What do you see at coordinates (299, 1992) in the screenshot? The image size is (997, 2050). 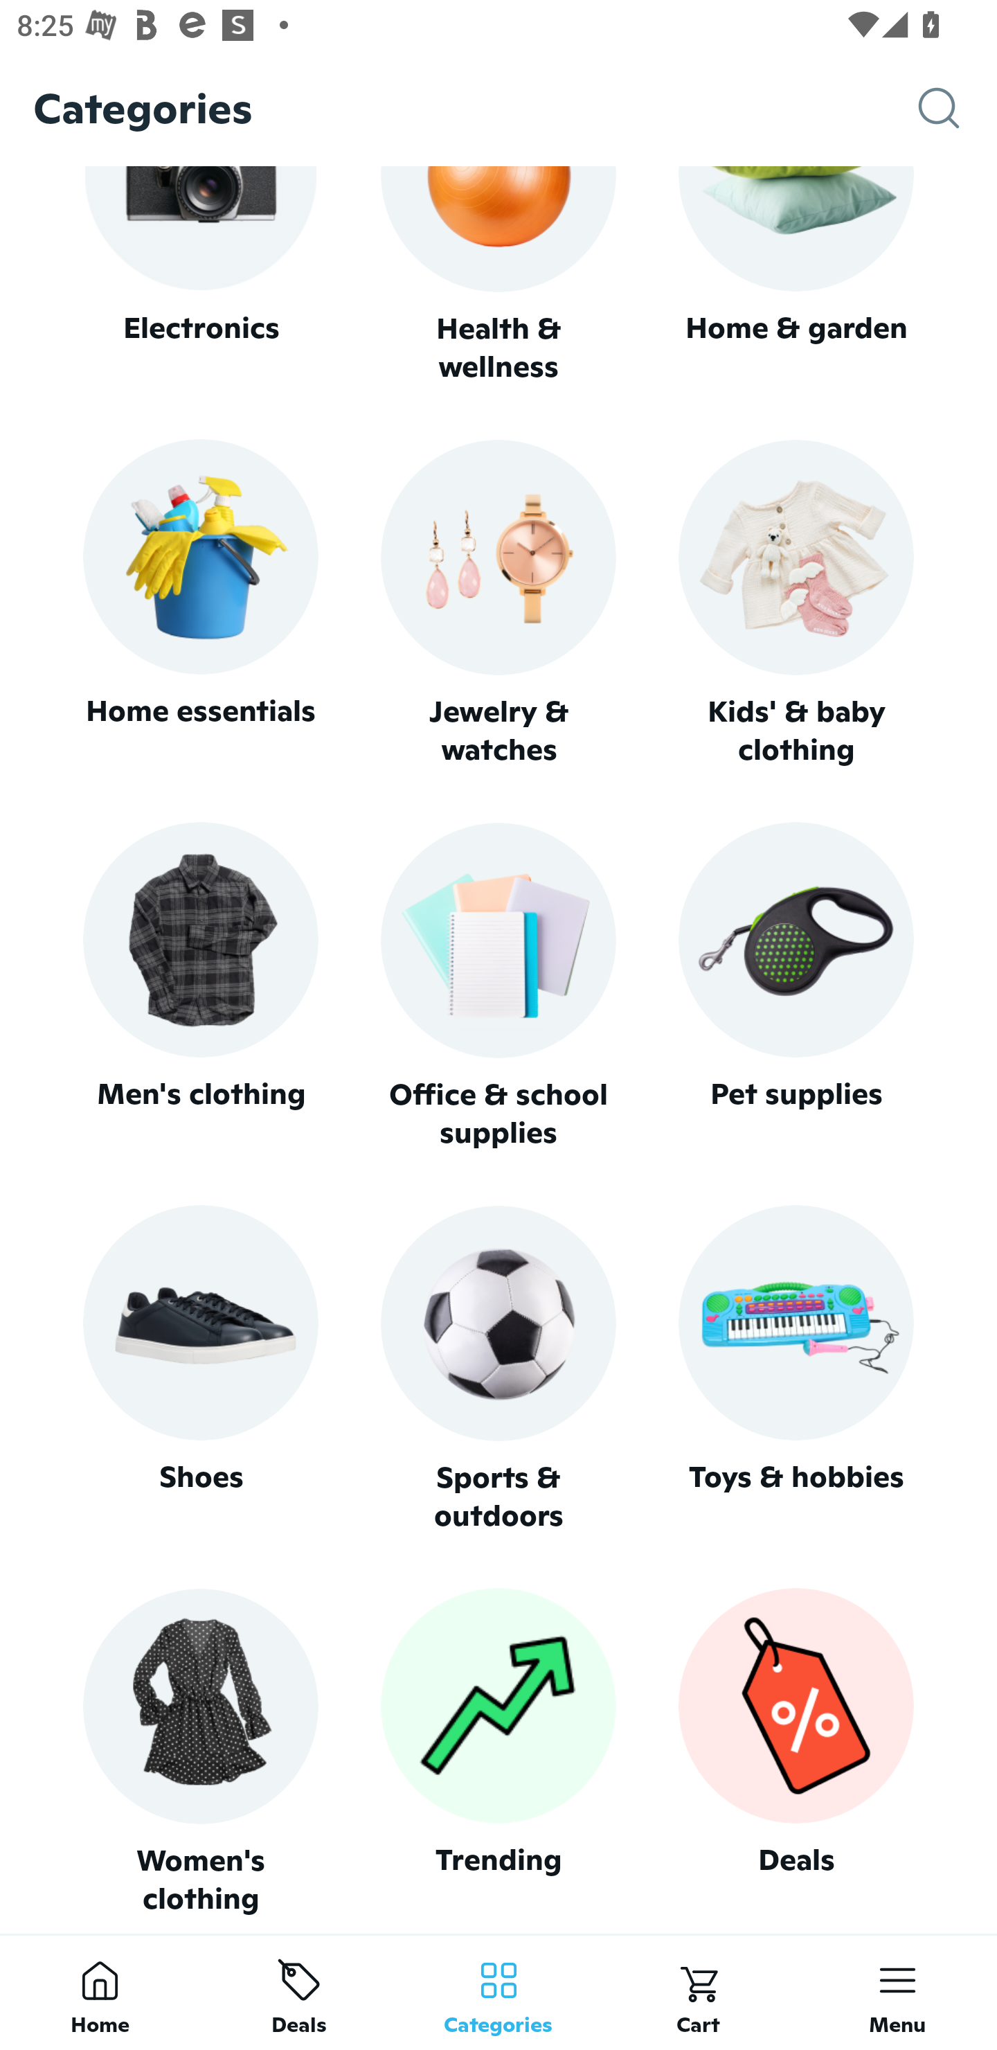 I see `Deals` at bounding box center [299, 1992].